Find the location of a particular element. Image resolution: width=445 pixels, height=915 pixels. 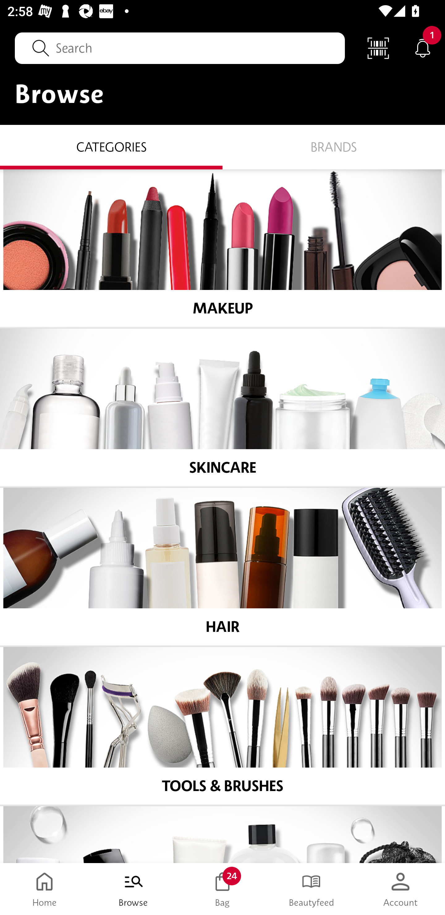

SKINCARE is located at coordinates (222, 407).